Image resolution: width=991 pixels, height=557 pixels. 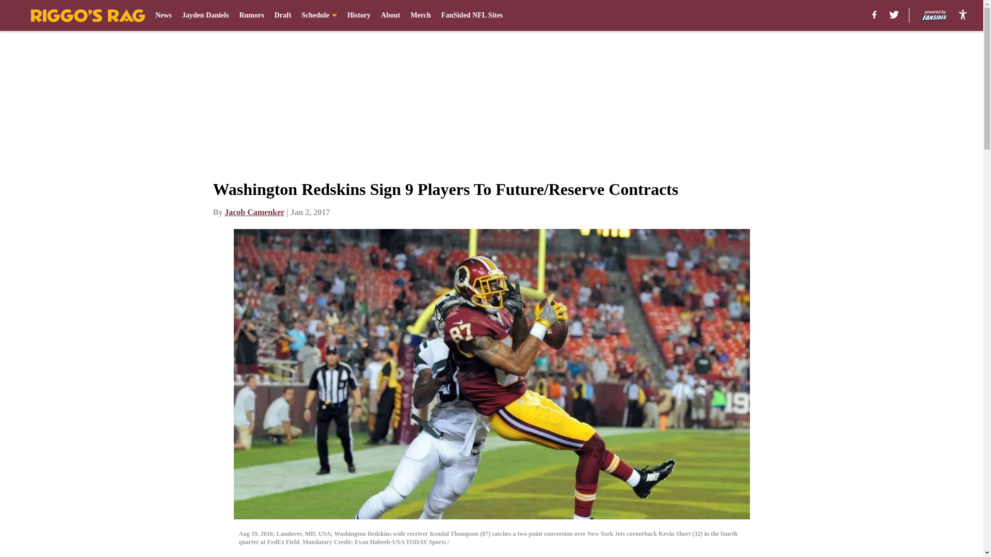 I want to click on Merch, so click(x=420, y=15).